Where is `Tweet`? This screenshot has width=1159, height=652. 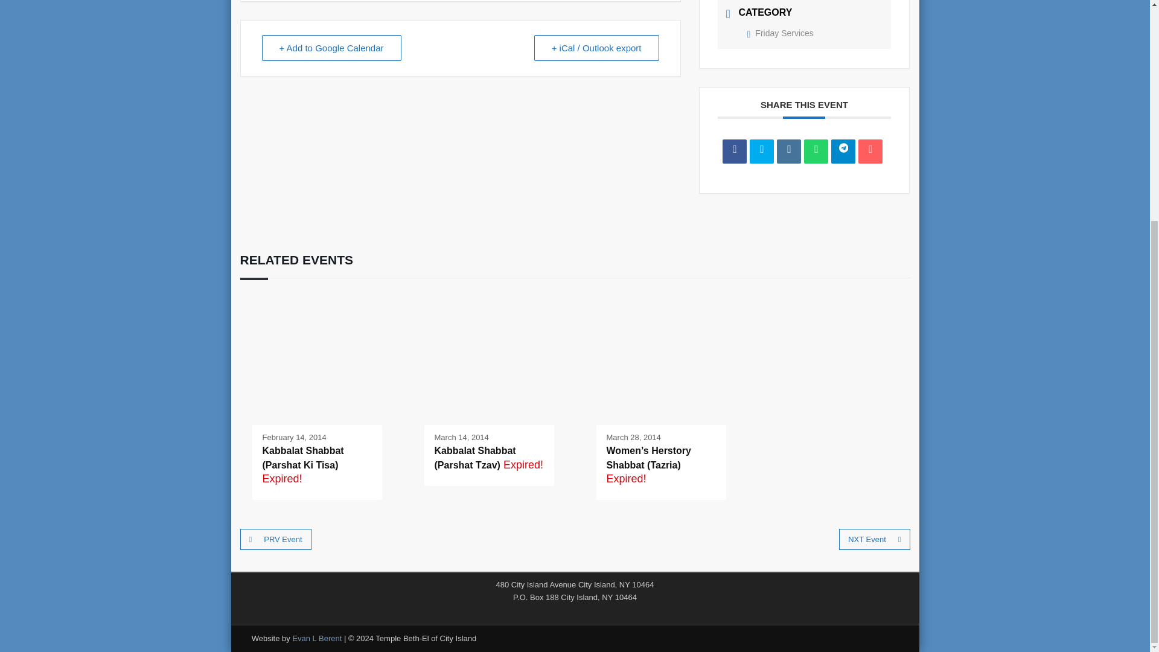 Tweet is located at coordinates (762, 152).